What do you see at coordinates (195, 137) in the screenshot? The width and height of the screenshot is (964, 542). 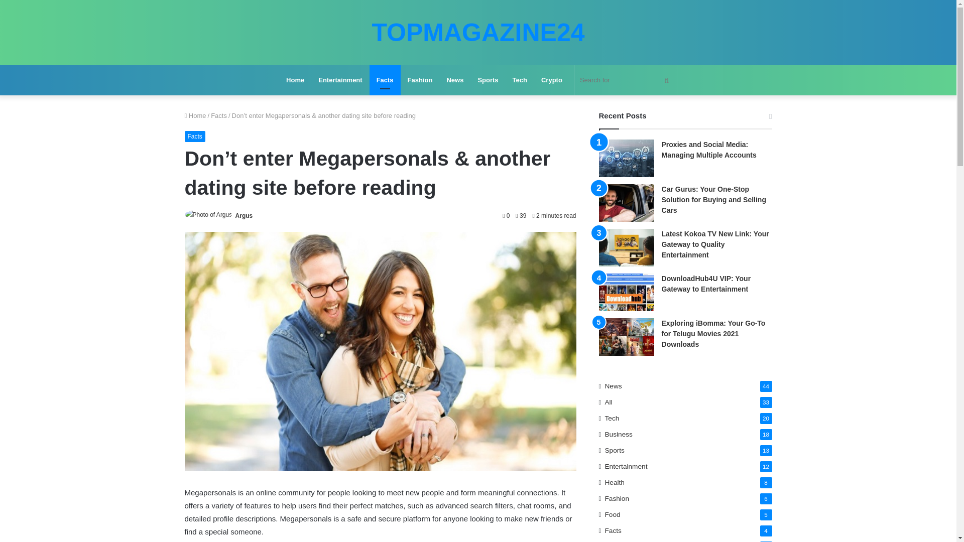 I see `Facts` at bounding box center [195, 137].